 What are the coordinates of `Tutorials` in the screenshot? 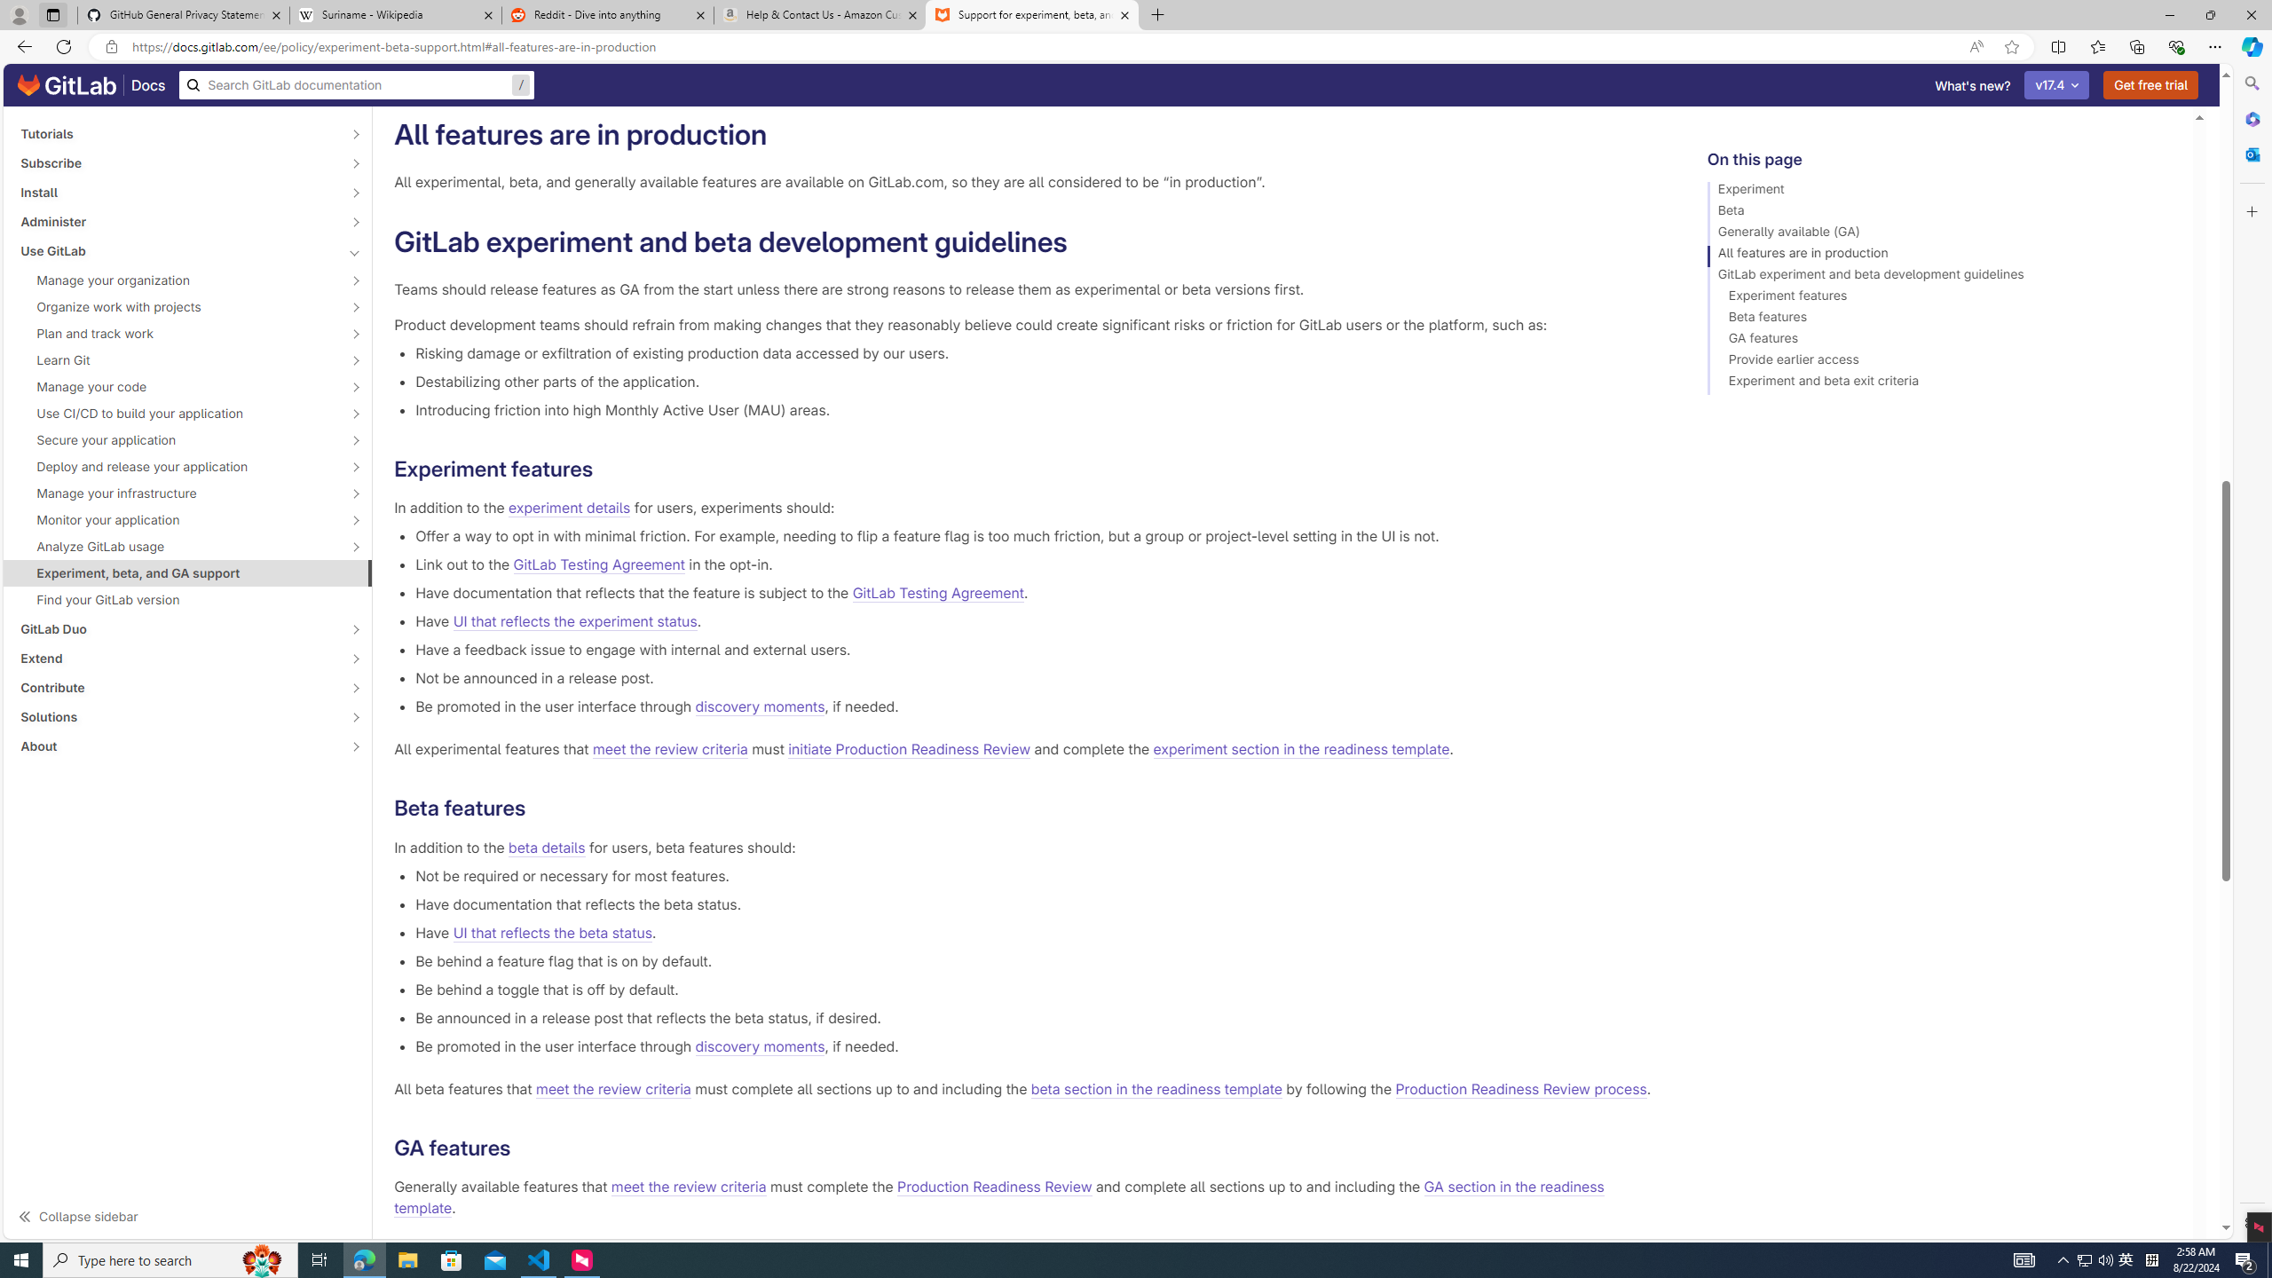 It's located at (177, 133).